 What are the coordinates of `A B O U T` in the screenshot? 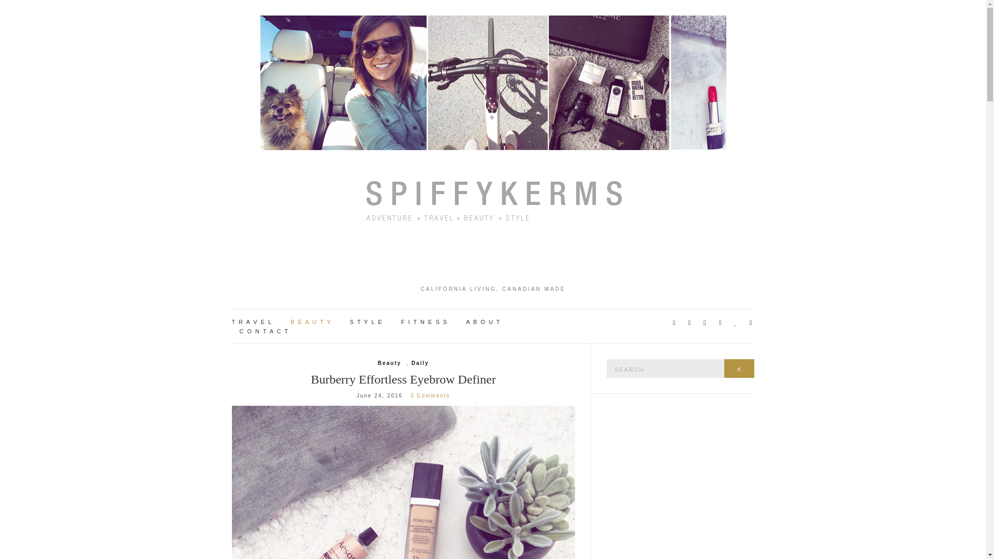 It's located at (484, 322).